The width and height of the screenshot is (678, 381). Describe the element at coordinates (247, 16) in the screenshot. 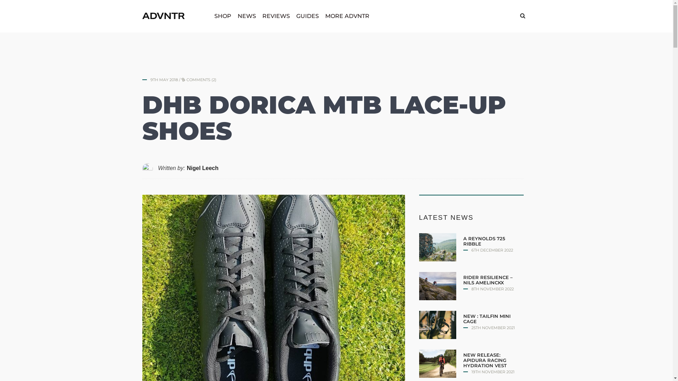

I see `NEWS` at that location.